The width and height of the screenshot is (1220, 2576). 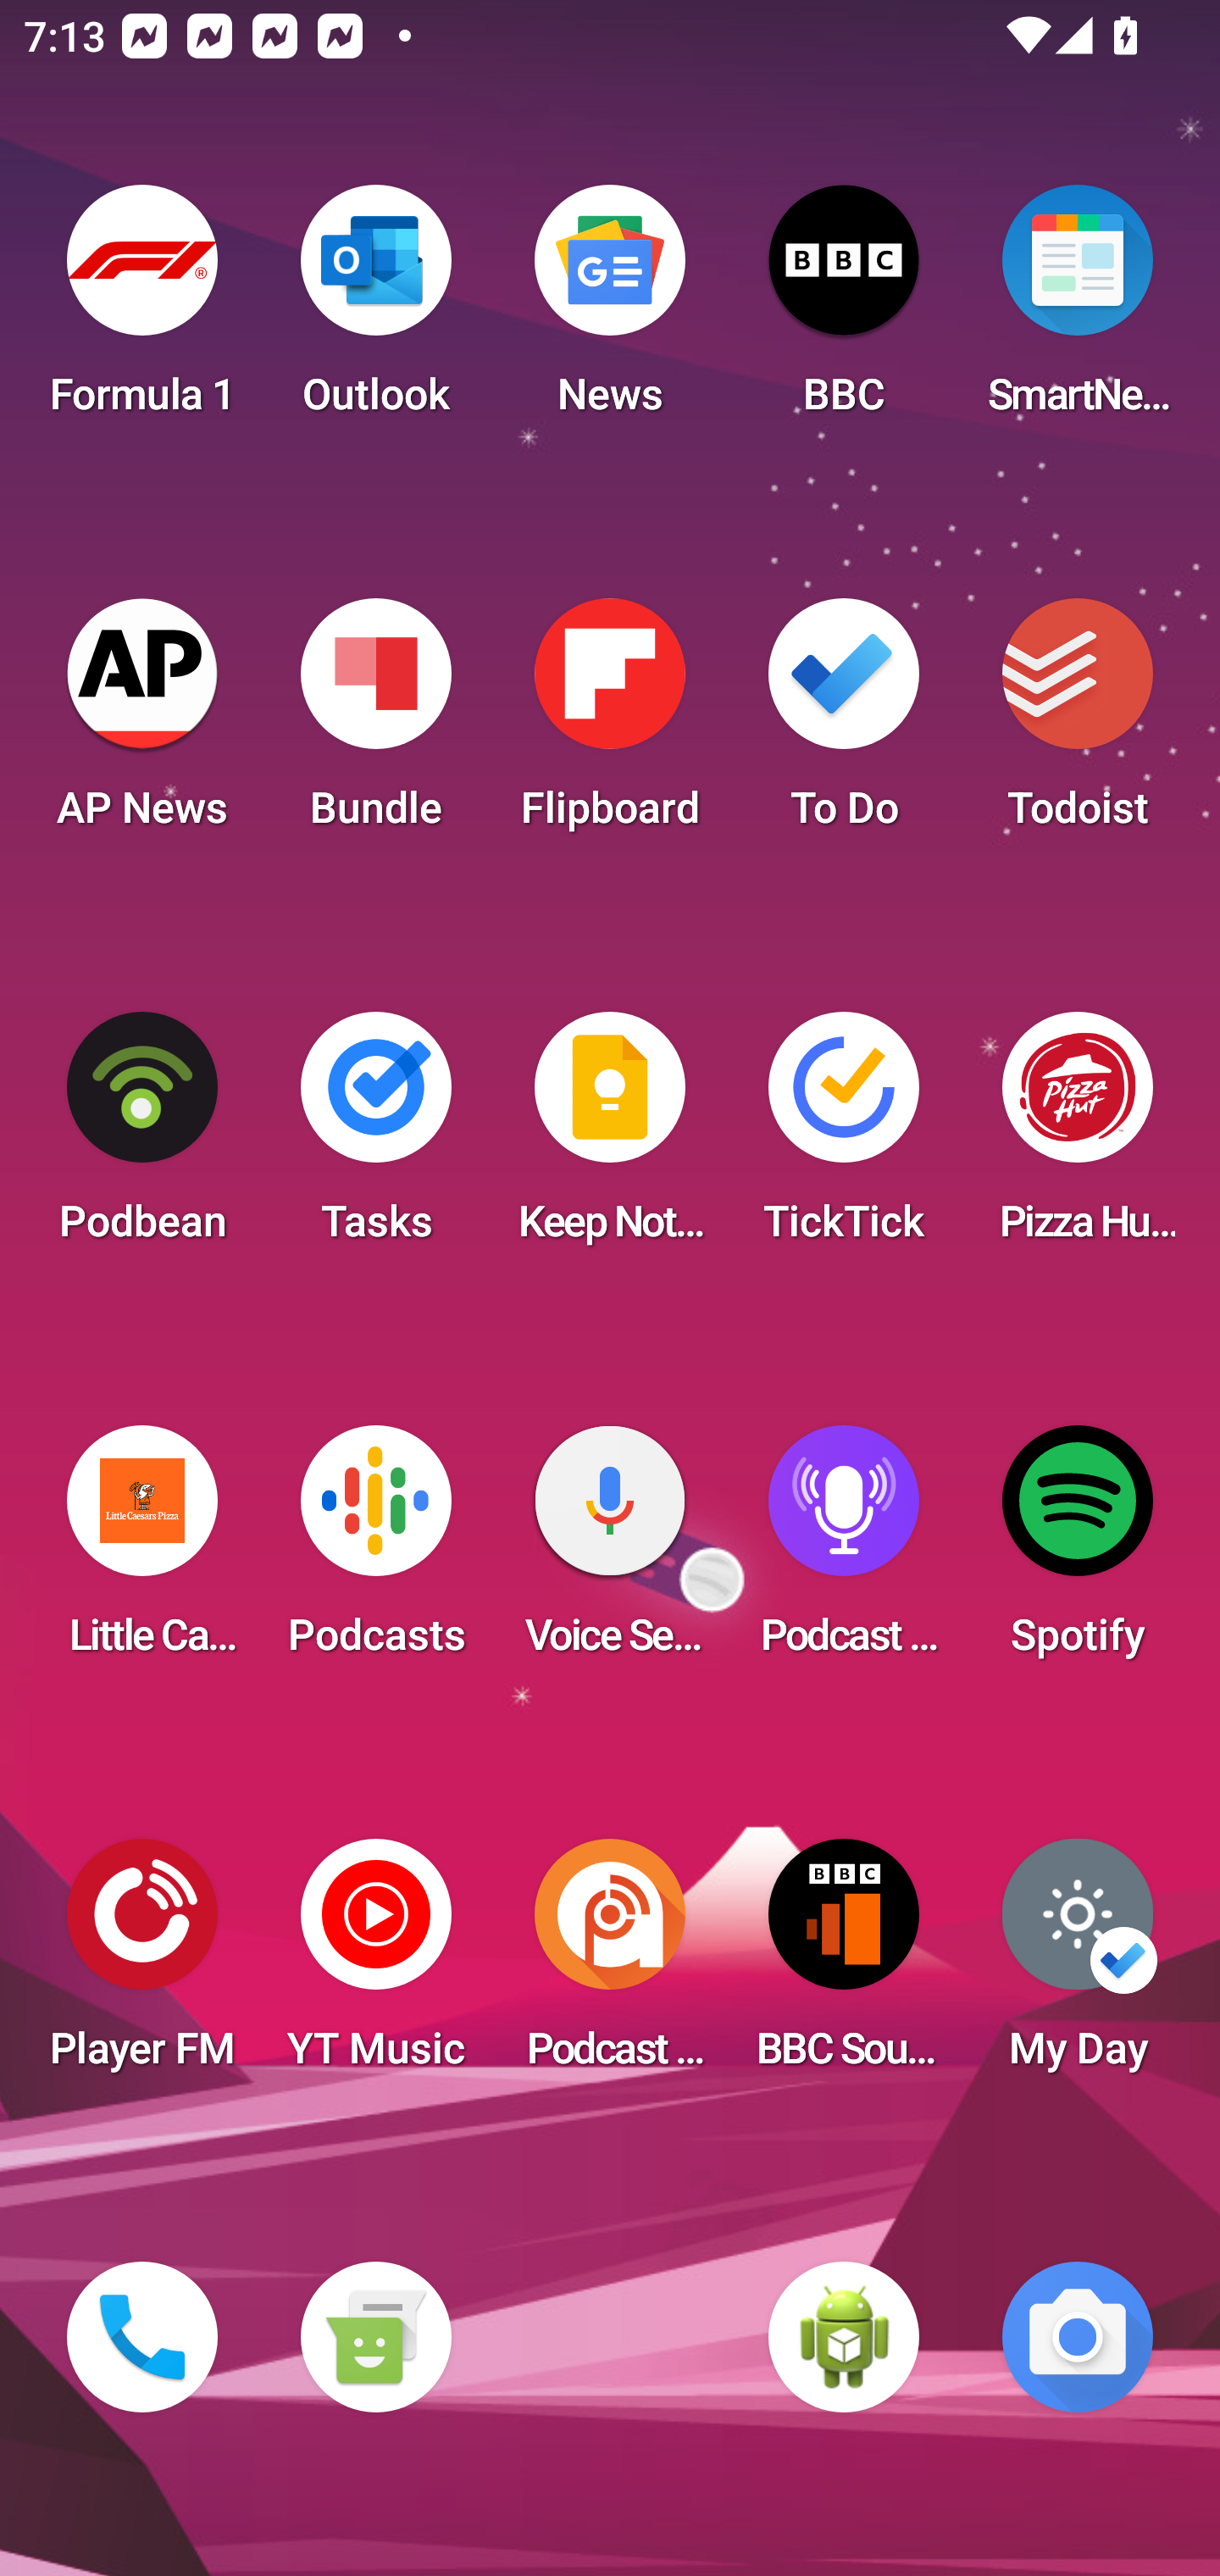 What do you see at coordinates (844, 1964) in the screenshot?
I see `BBC Sounds` at bounding box center [844, 1964].